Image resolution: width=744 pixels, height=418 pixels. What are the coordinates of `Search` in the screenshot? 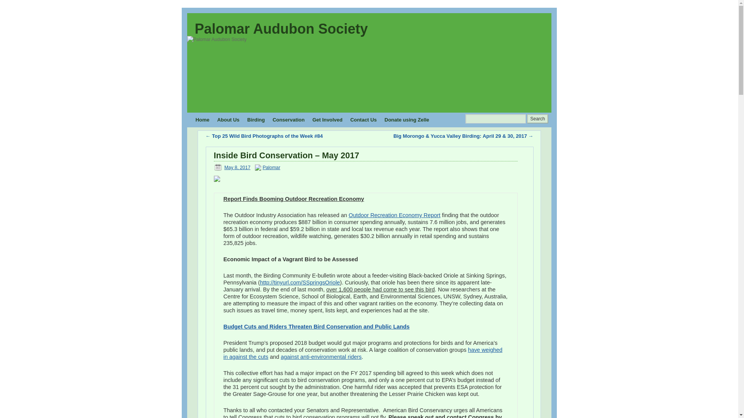 It's located at (537, 118).